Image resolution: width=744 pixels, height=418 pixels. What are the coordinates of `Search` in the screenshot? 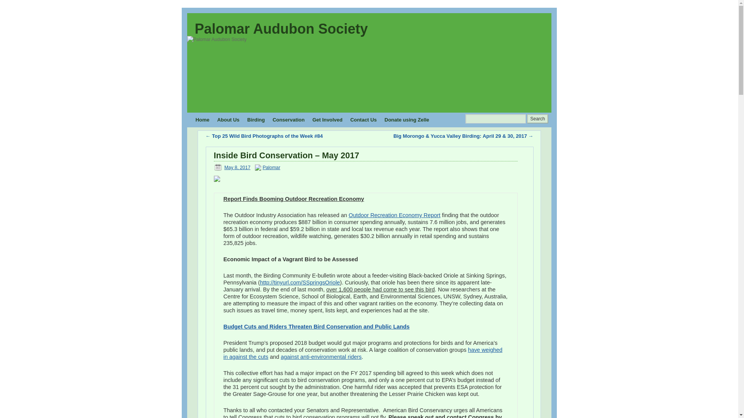 It's located at (537, 118).